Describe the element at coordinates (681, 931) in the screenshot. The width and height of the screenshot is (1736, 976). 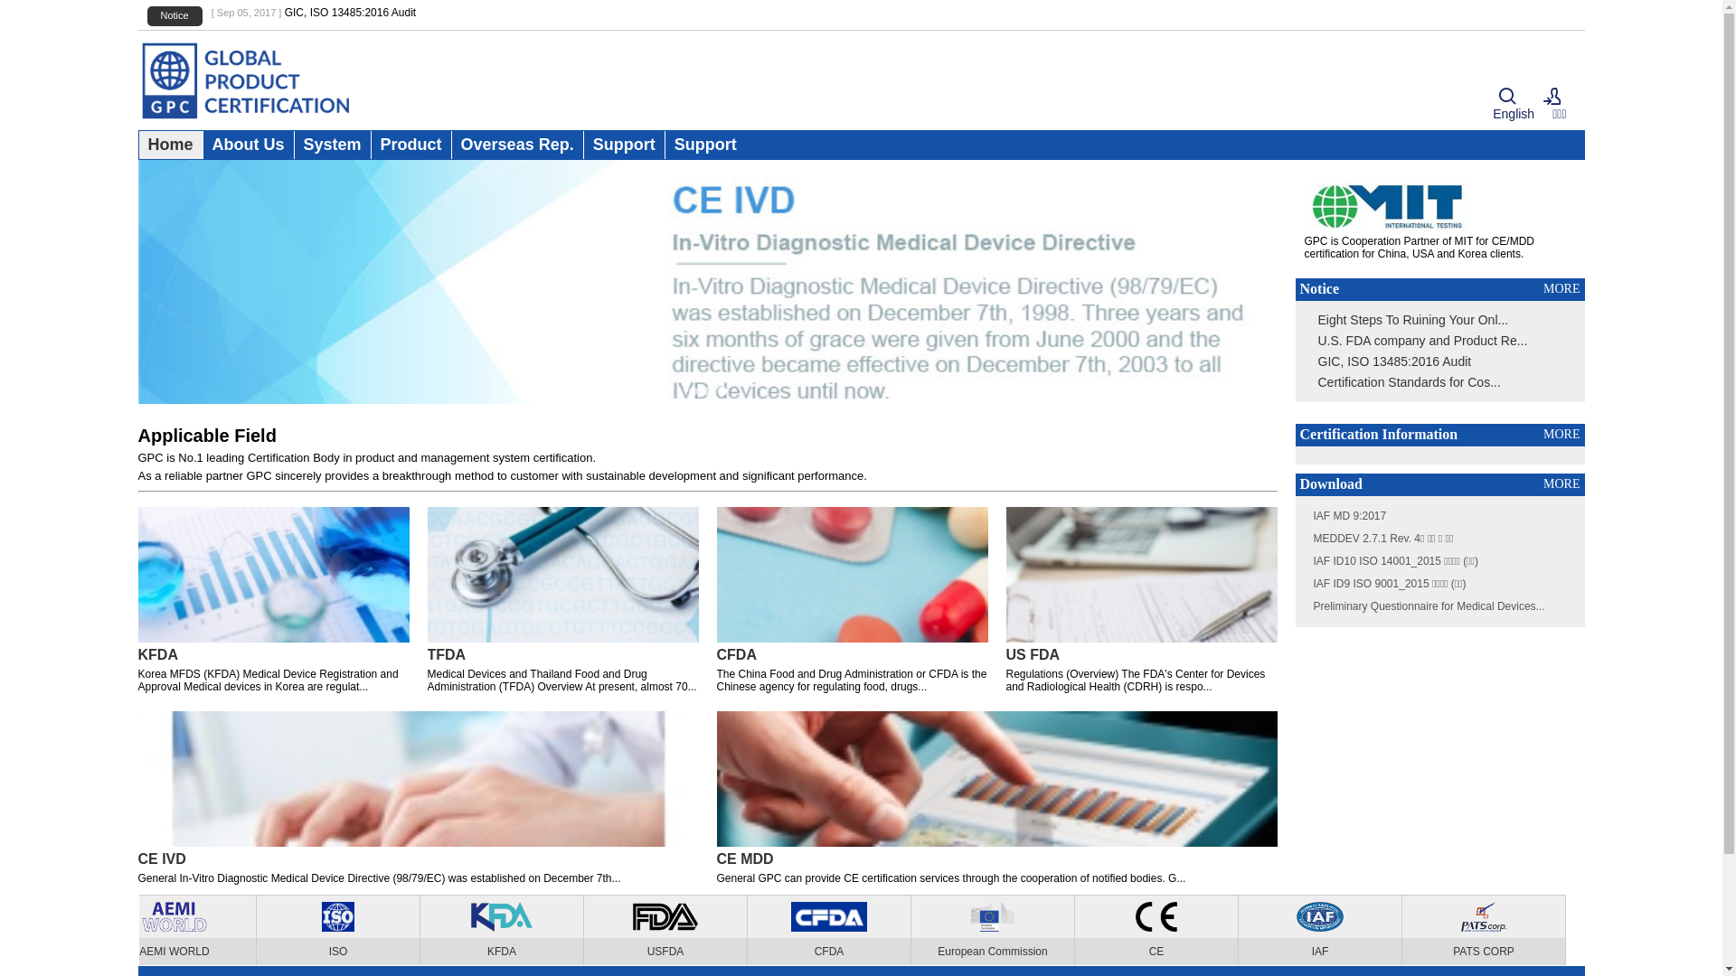
I see `USFDA` at that location.